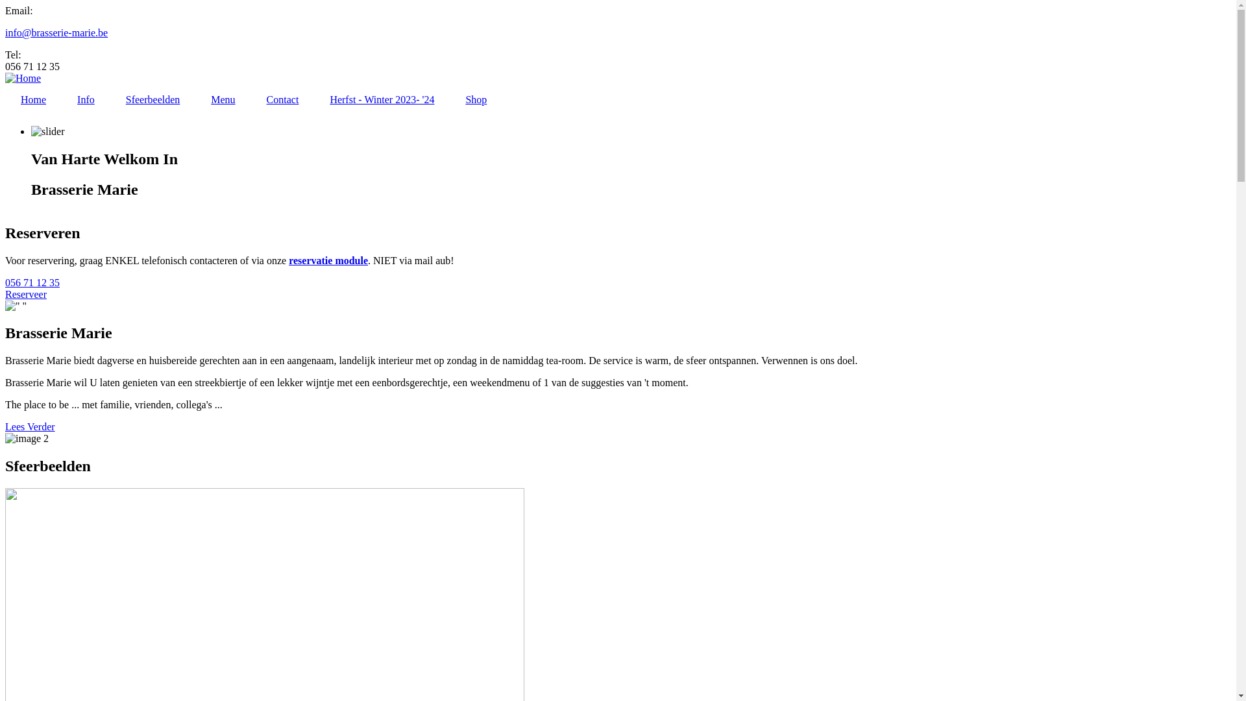 Image resolution: width=1246 pixels, height=701 pixels. What do you see at coordinates (26, 295) in the screenshot?
I see `Reserveer` at bounding box center [26, 295].